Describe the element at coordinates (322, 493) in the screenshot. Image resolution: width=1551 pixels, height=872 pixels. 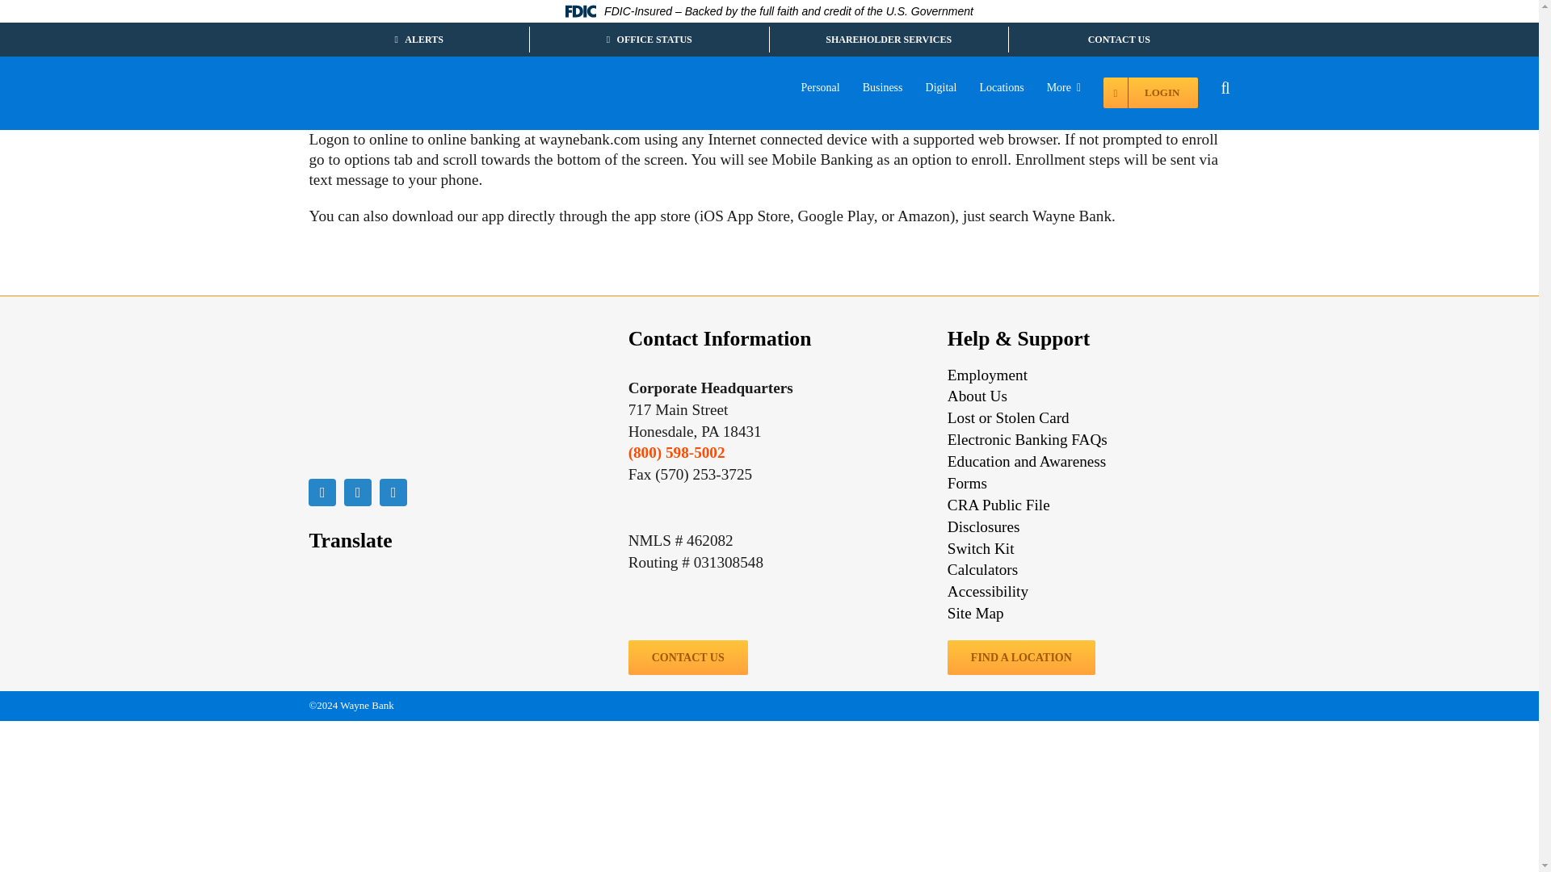
I see `Facebook` at that location.